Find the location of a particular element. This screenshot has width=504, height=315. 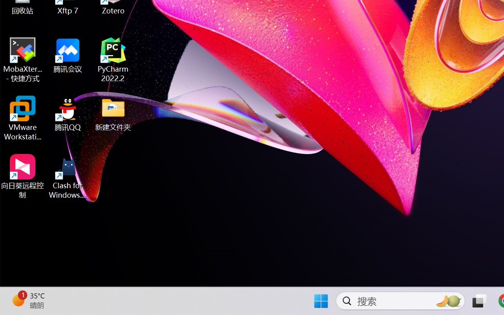

PyCharm 2022.2 is located at coordinates (113, 60).